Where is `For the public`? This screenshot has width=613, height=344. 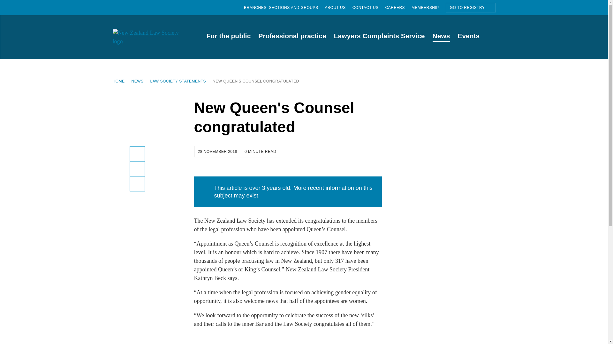 For the public is located at coordinates (228, 37).